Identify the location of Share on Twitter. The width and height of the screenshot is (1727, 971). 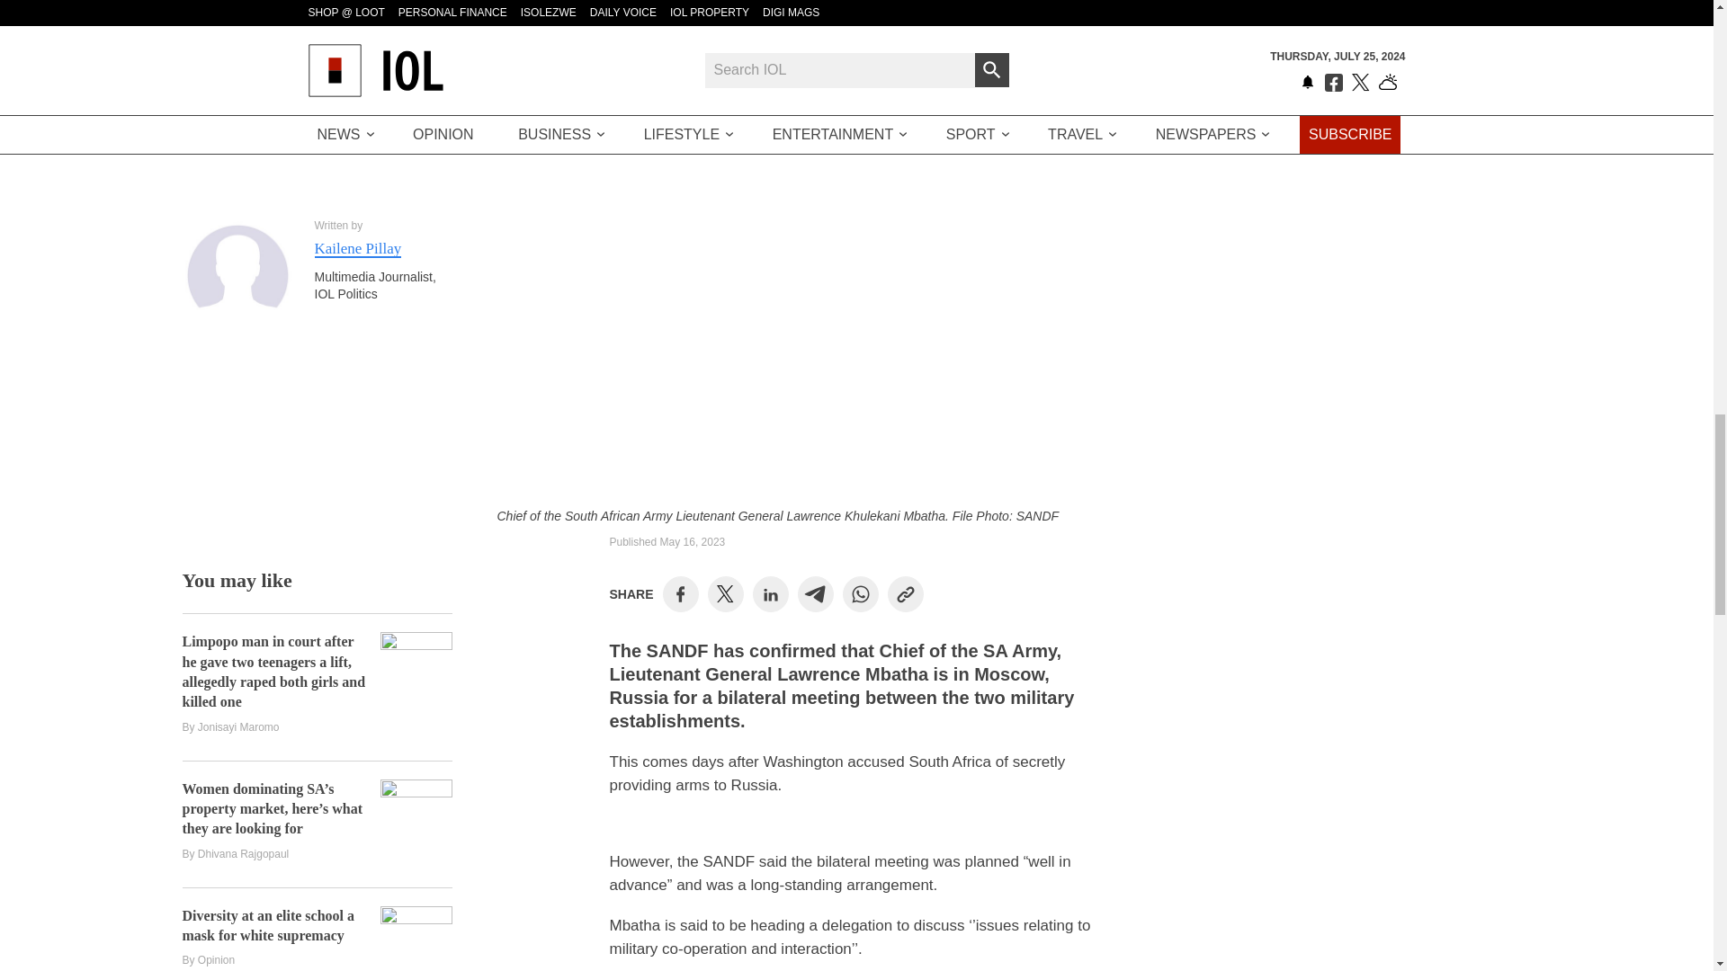
(725, 593).